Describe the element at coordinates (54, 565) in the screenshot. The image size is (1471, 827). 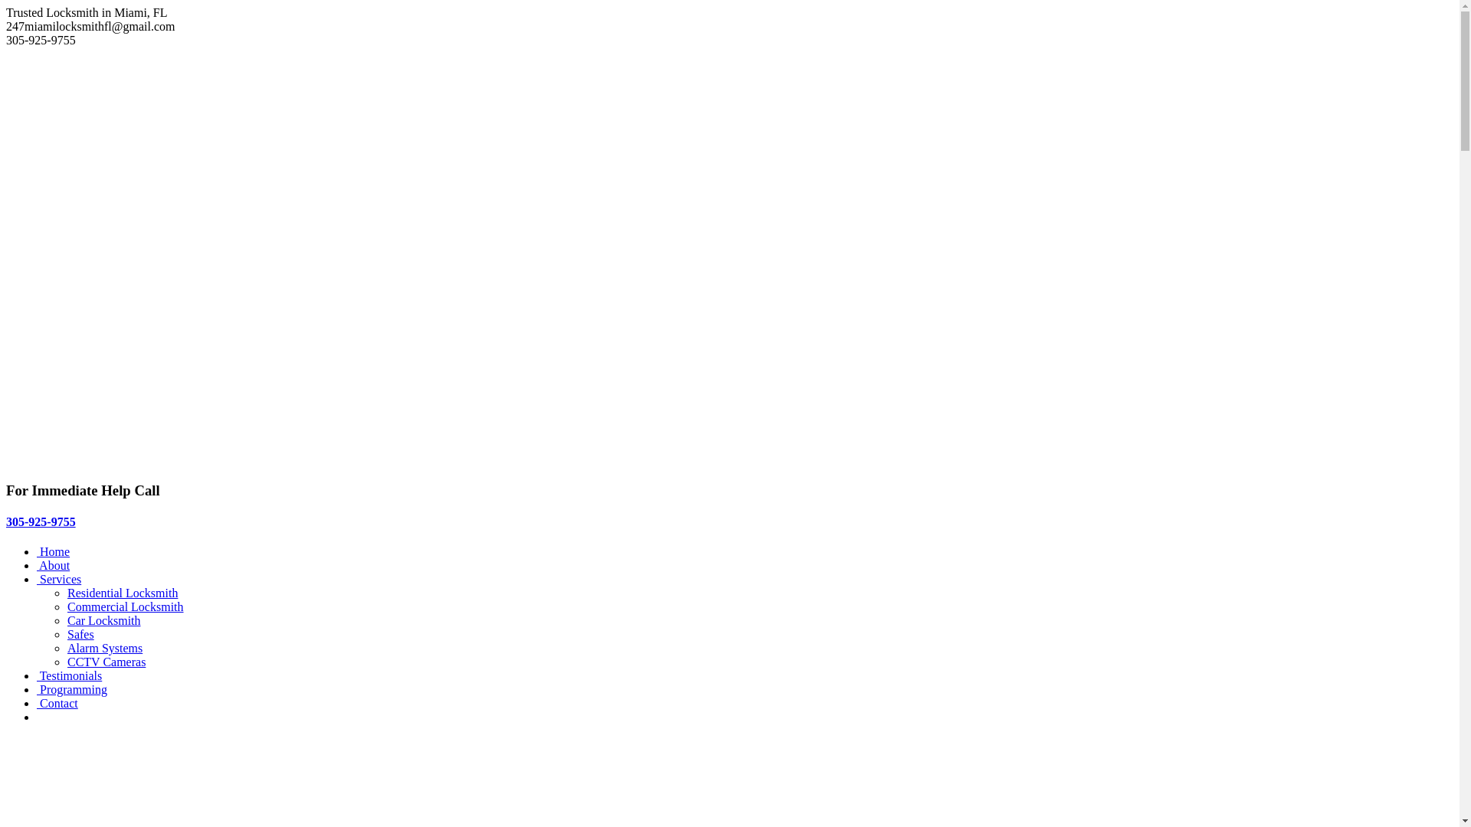
I see ` About` at that location.